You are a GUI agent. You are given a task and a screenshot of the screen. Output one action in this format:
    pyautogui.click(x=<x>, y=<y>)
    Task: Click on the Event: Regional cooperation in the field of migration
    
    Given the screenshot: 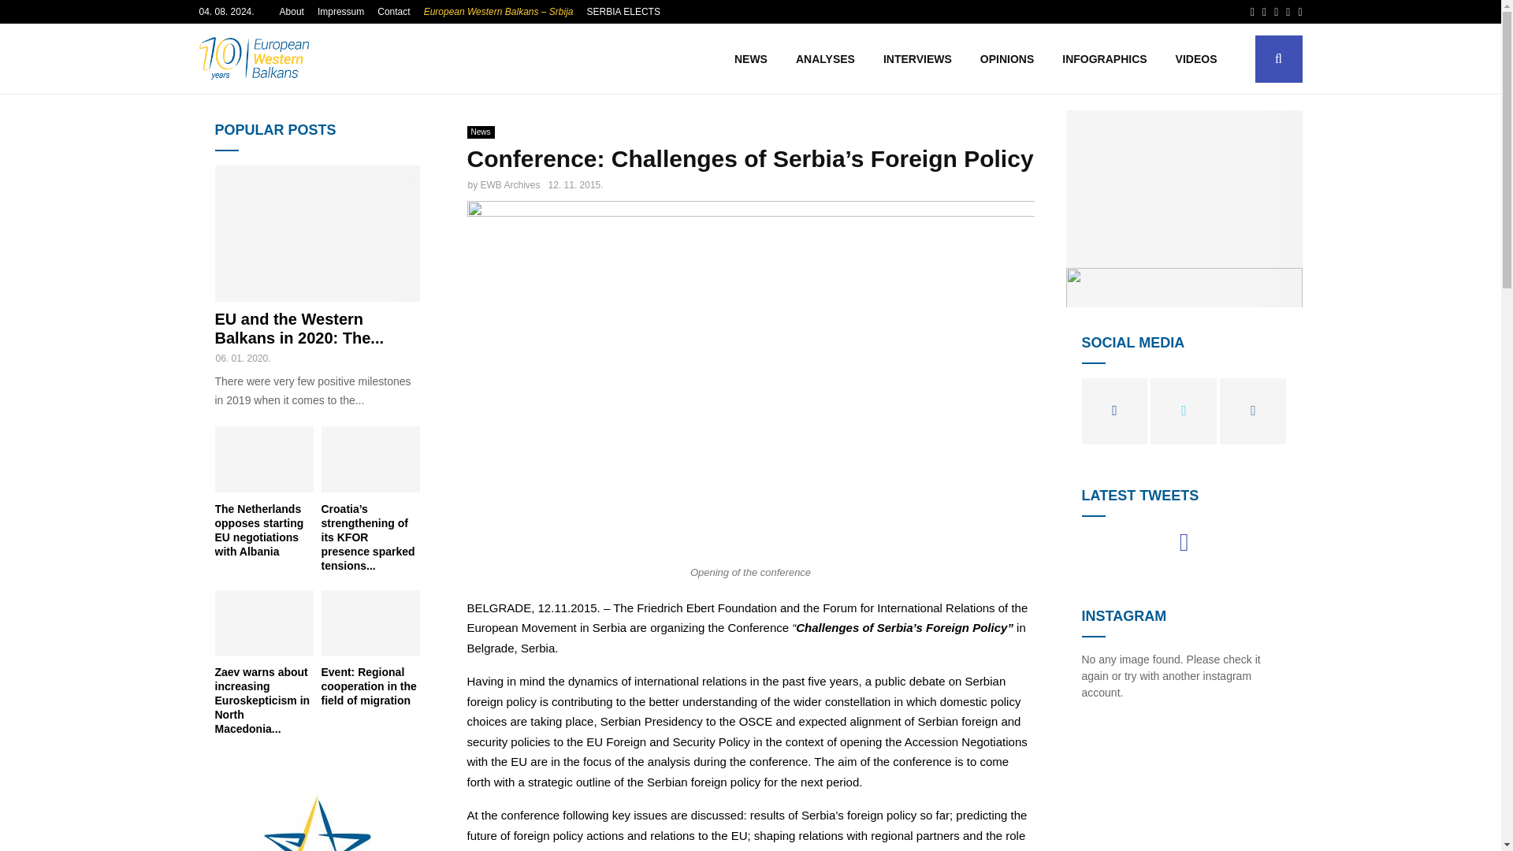 What is the action you would take?
    pyautogui.click(x=370, y=622)
    